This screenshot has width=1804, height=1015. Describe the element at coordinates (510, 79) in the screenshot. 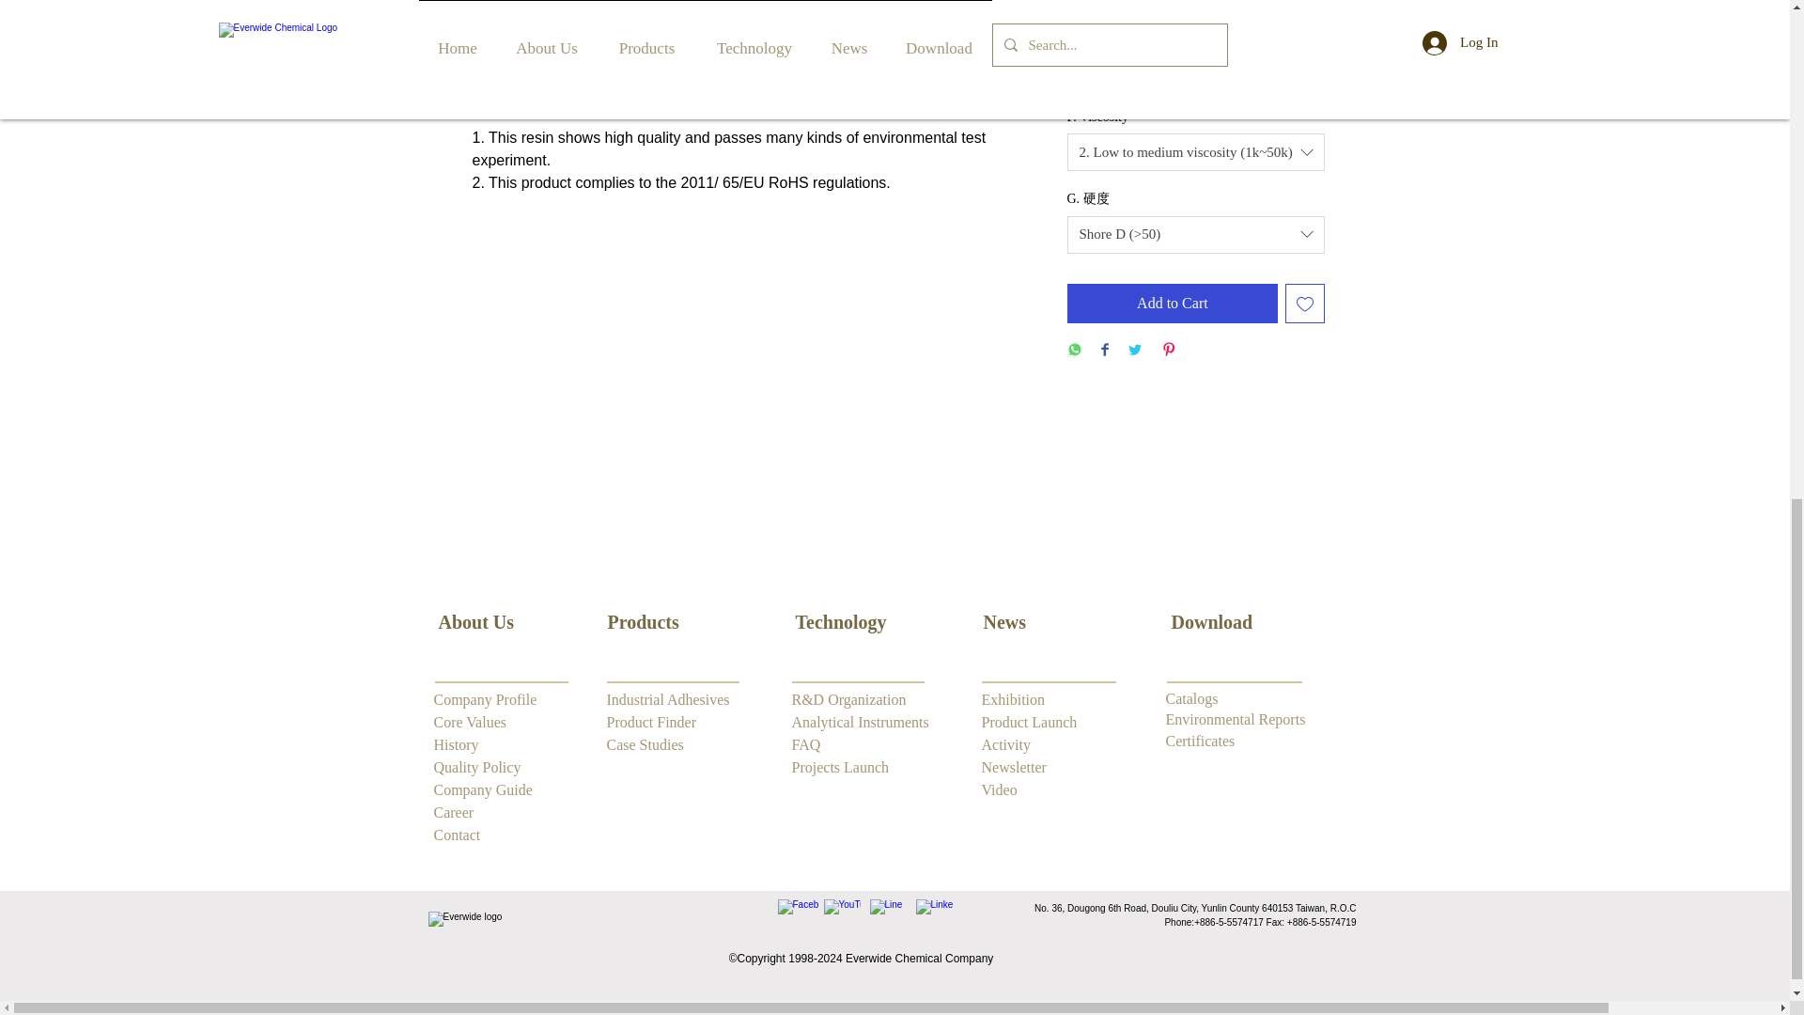

I see `Use right and left arrows to navigate between tabs` at that location.